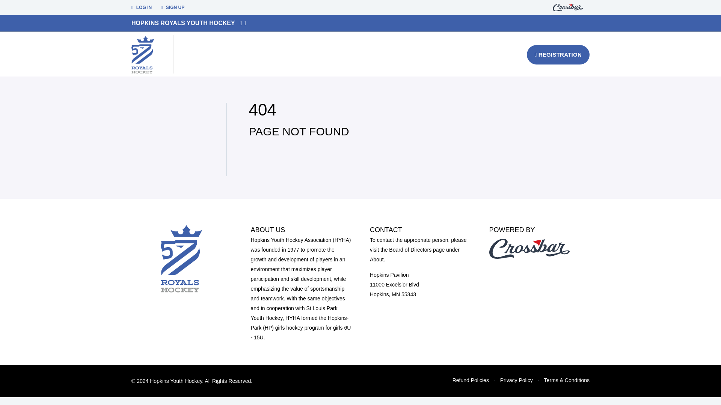  I want to click on SCHEDULE, so click(411, 54).